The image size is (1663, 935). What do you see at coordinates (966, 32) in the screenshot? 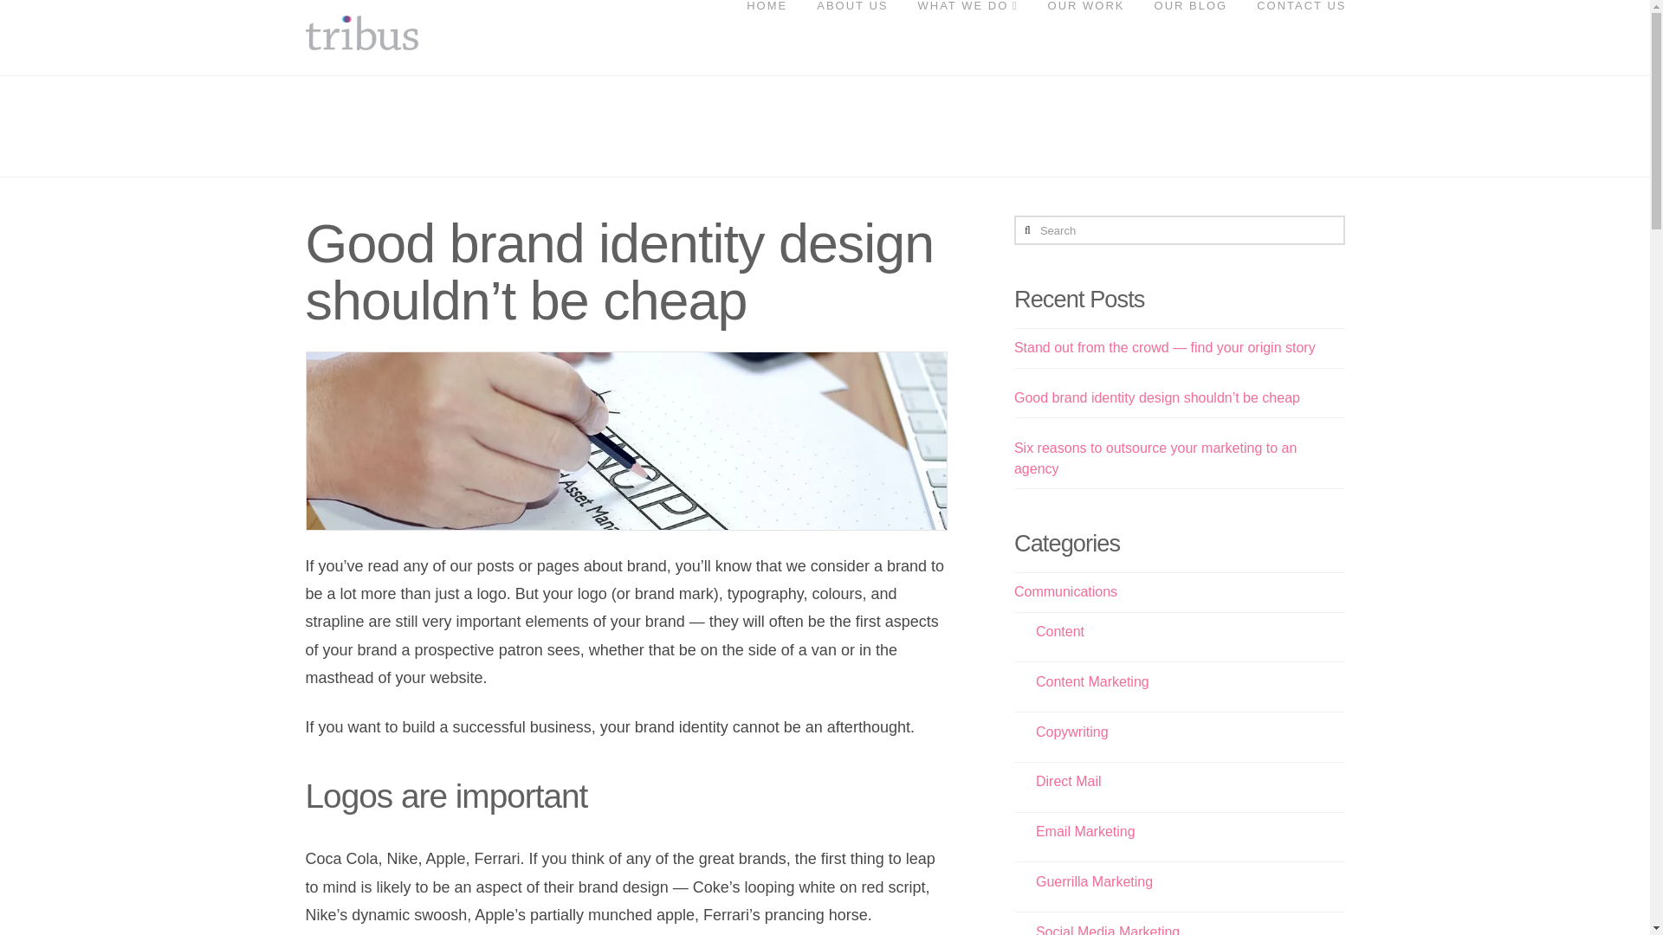
I see `WHAT WE DO` at bounding box center [966, 32].